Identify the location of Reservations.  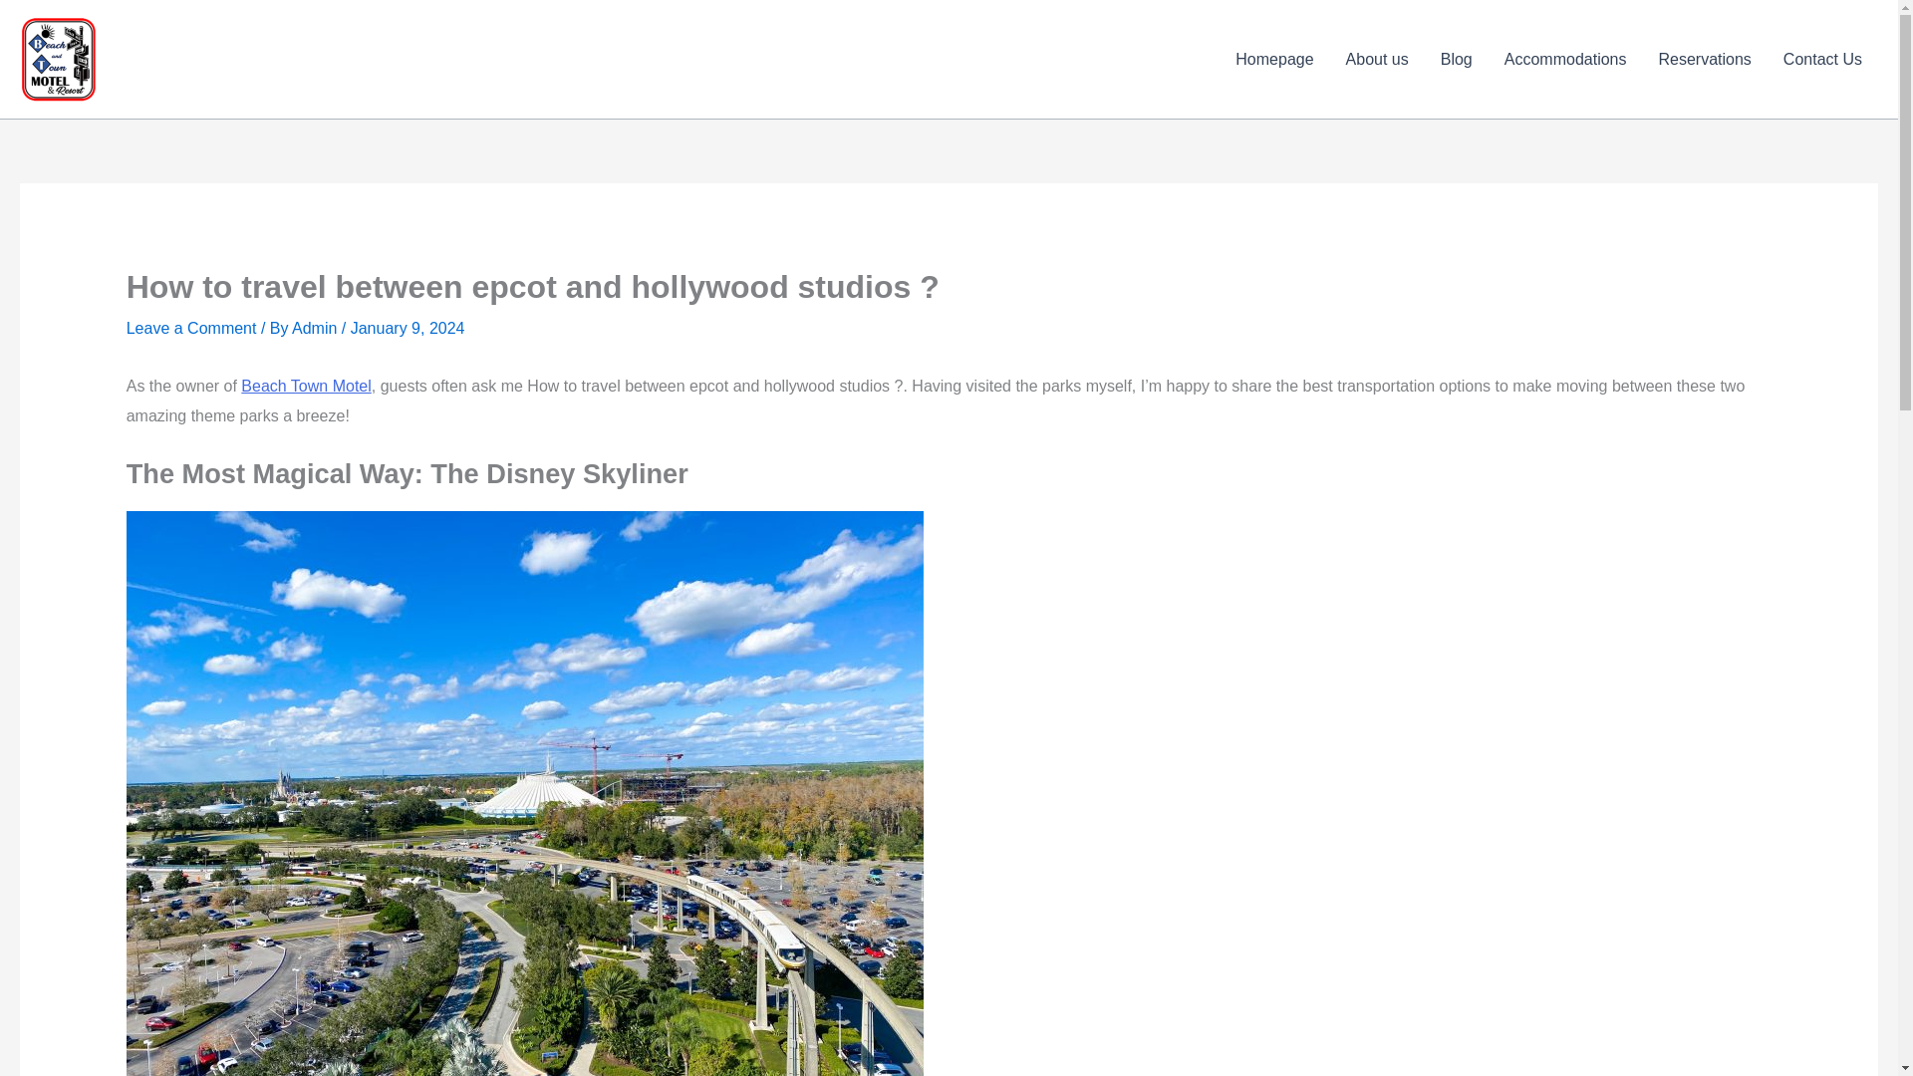
(1704, 60).